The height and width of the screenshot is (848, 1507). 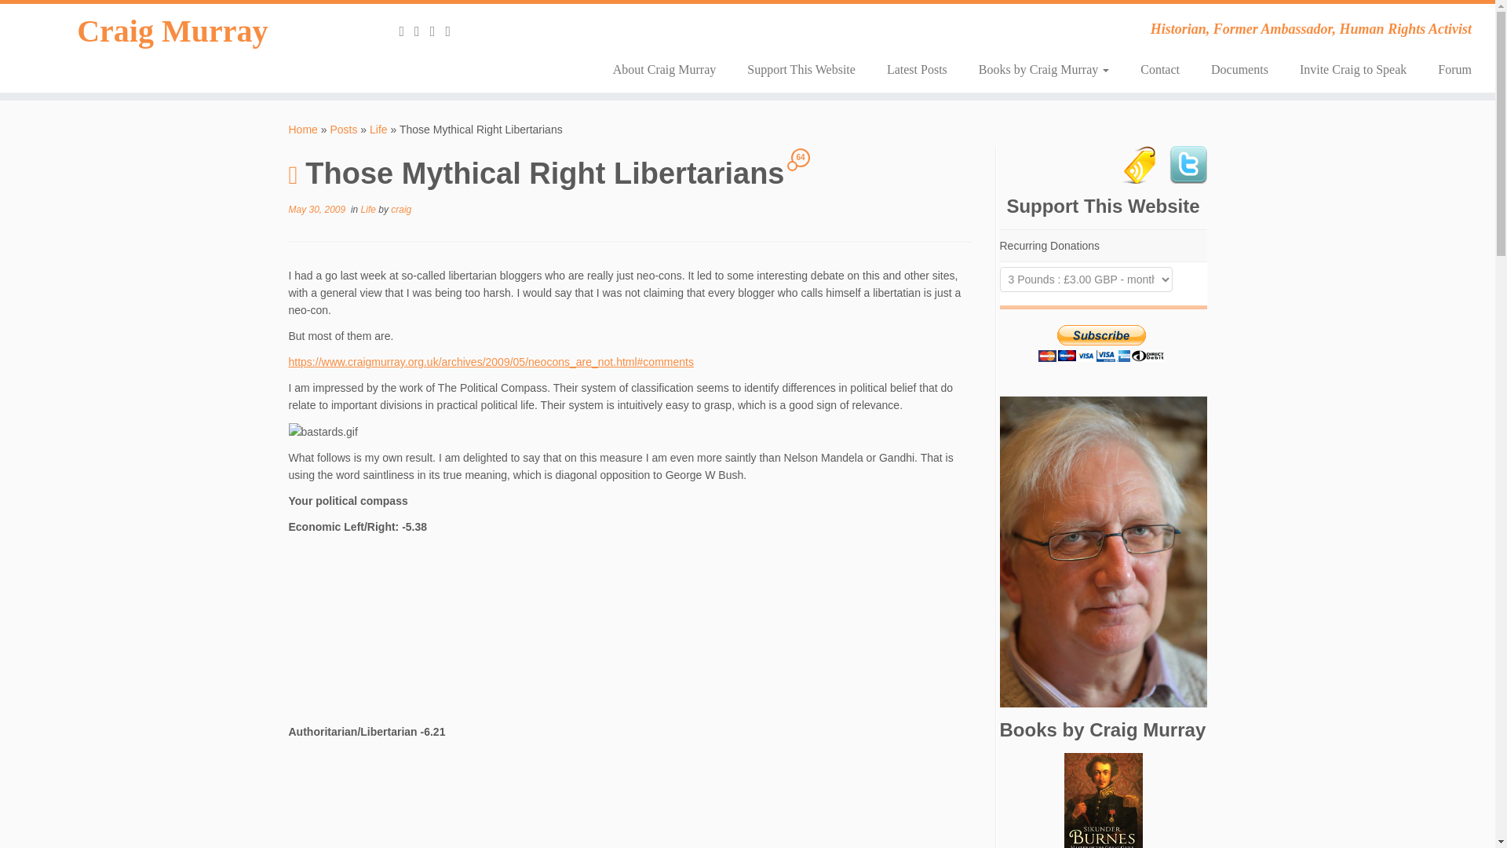 I want to click on Life, so click(x=378, y=129).